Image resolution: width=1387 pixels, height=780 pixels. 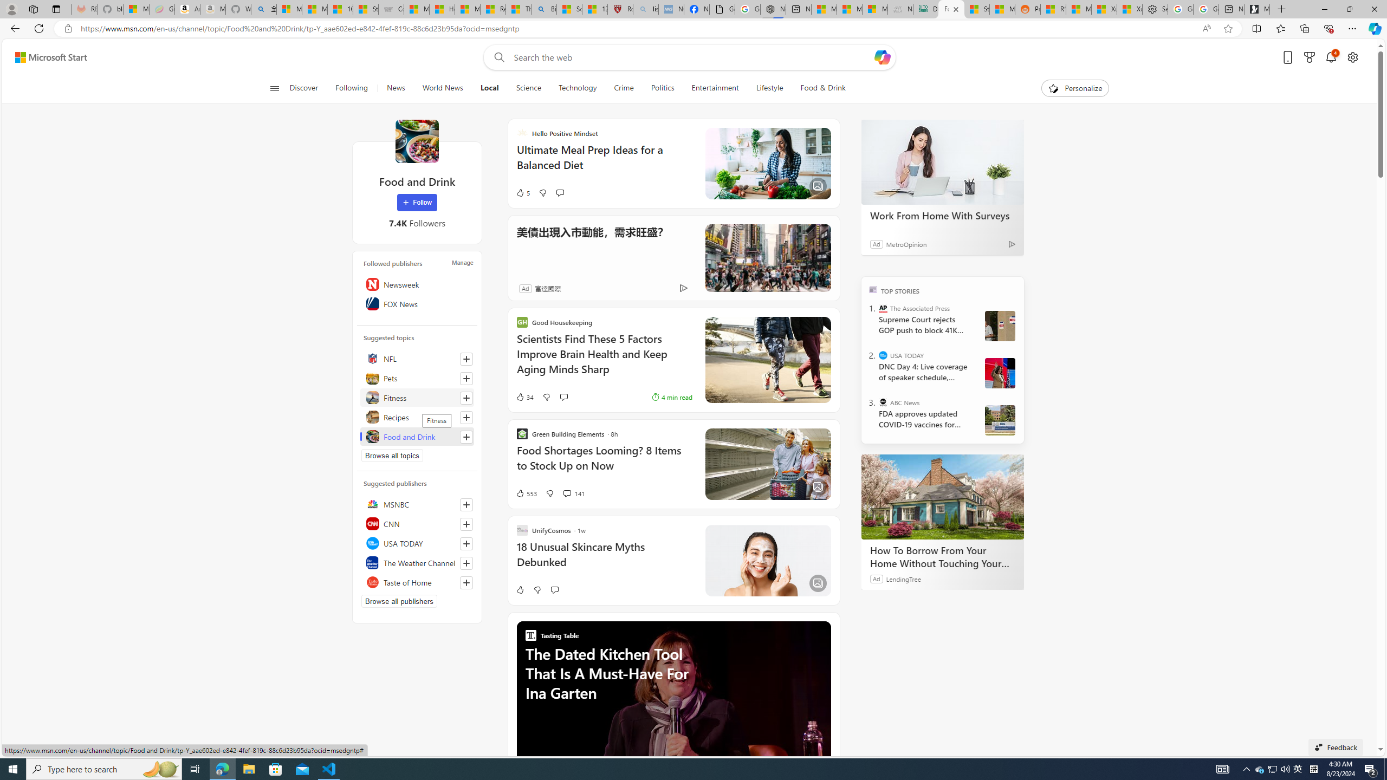 What do you see at coordinates (489, 88) in the screenshot?
I see `Local` at bounding box center [489, 88].